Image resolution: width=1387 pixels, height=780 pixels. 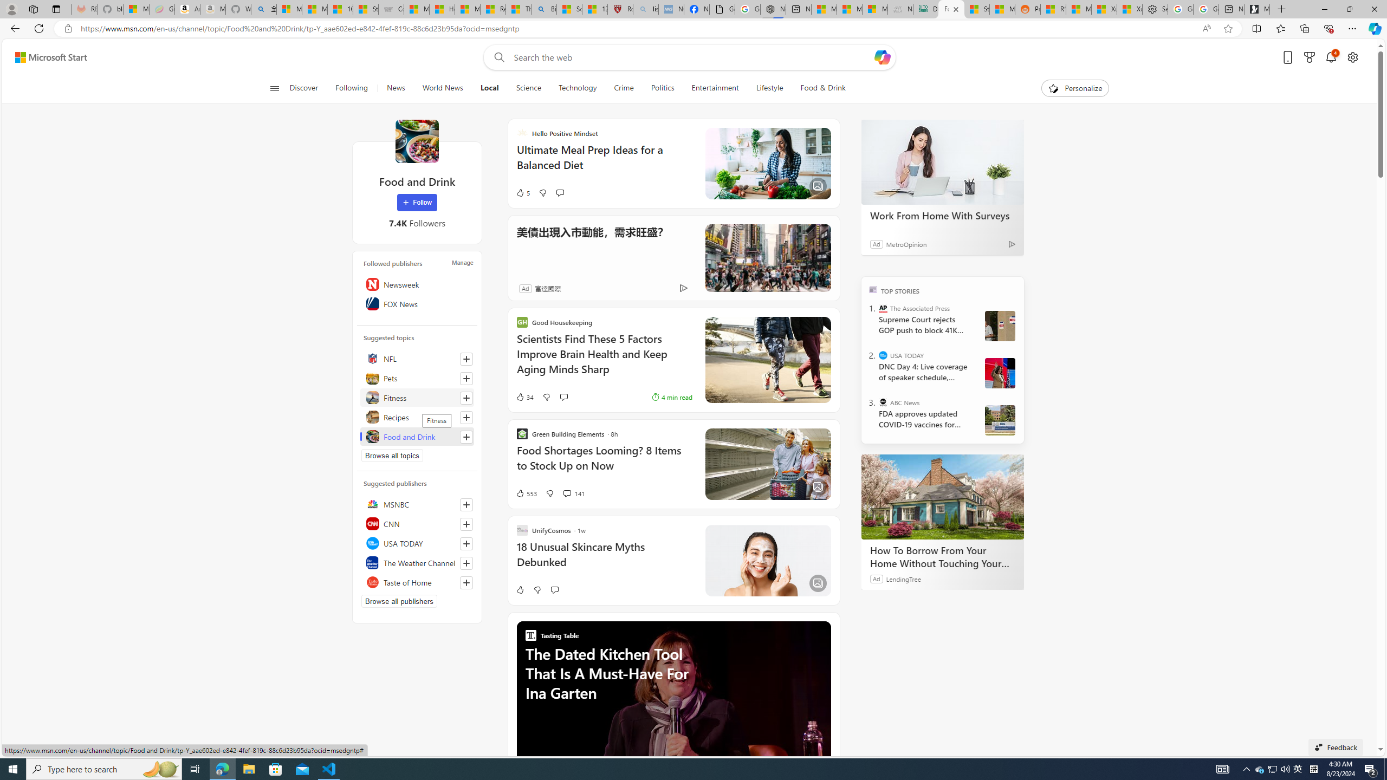 What do you see at coordinates (489, 88) in the screenshot?
I see `Local` at bounding box center [489, 88].